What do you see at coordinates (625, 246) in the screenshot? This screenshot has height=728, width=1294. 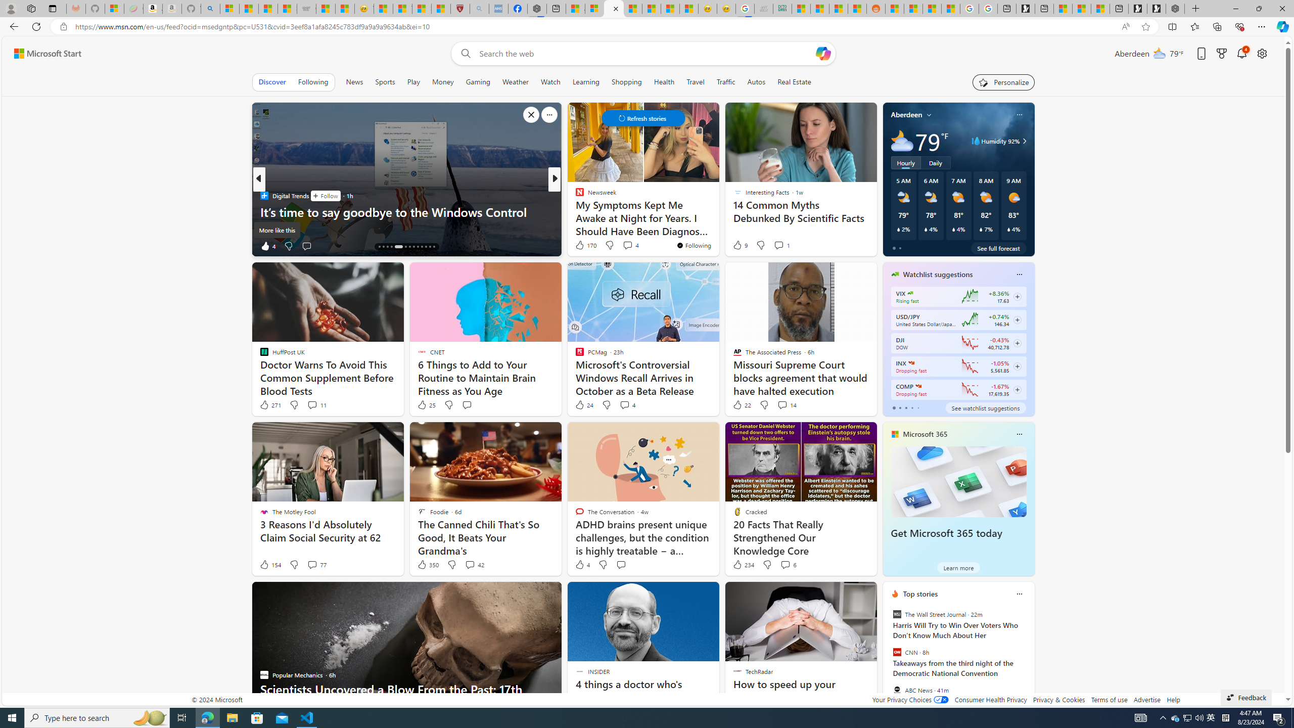 I see `View comments 34 Comment` at bounding box center [625, 246].